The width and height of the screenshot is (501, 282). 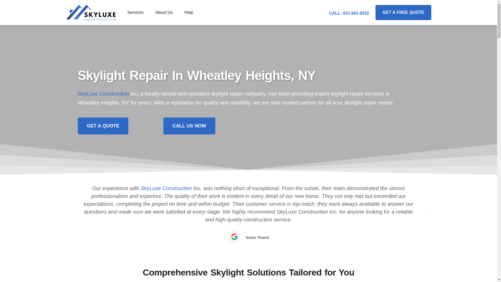 I want to click on Home, so click(x=103, y=93).